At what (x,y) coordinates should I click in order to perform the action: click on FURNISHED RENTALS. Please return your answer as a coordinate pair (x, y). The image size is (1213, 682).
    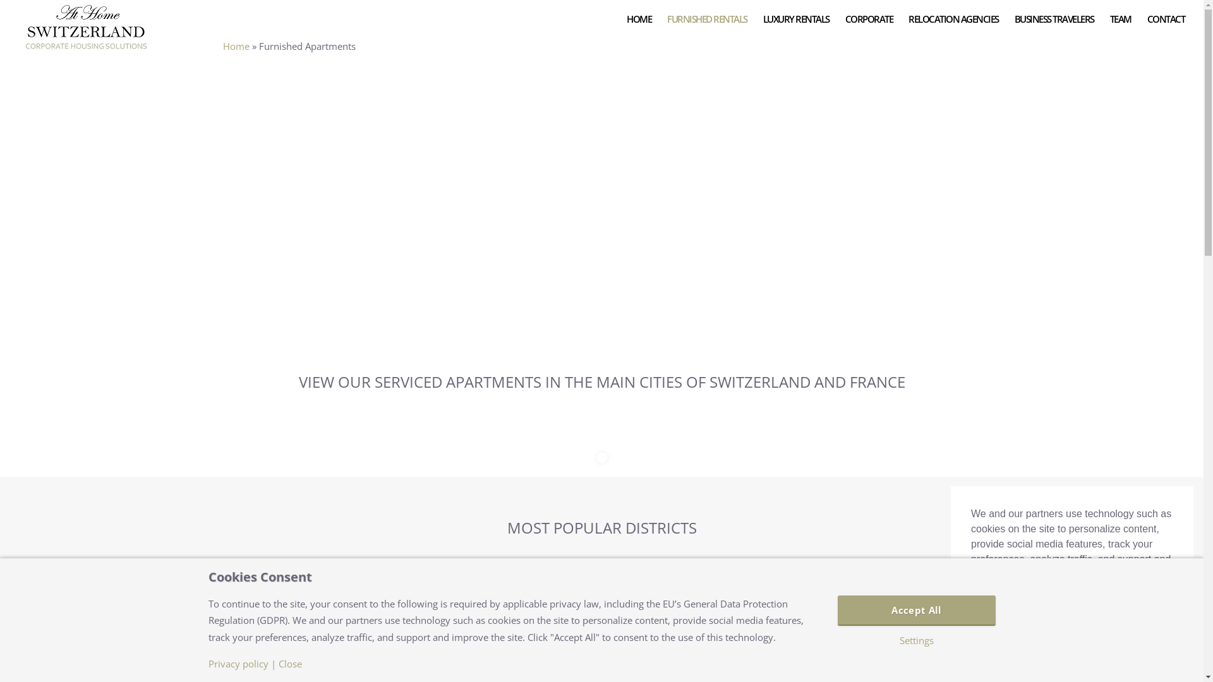
    Looking at the image, I should click on (708, 19).